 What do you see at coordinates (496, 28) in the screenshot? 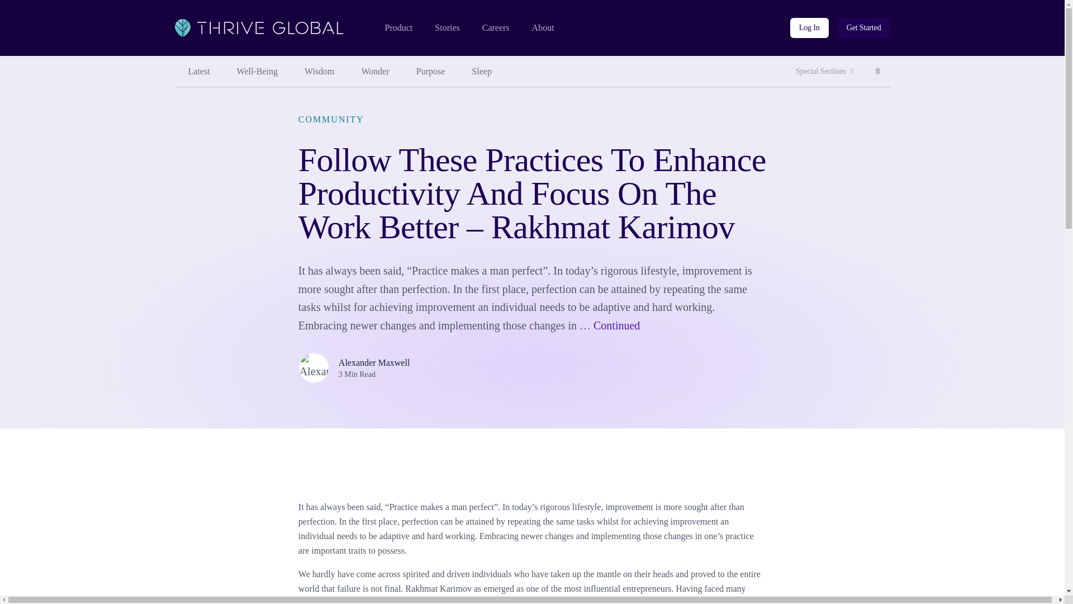
I see `Special Sections` at bounding box center [496, 28].